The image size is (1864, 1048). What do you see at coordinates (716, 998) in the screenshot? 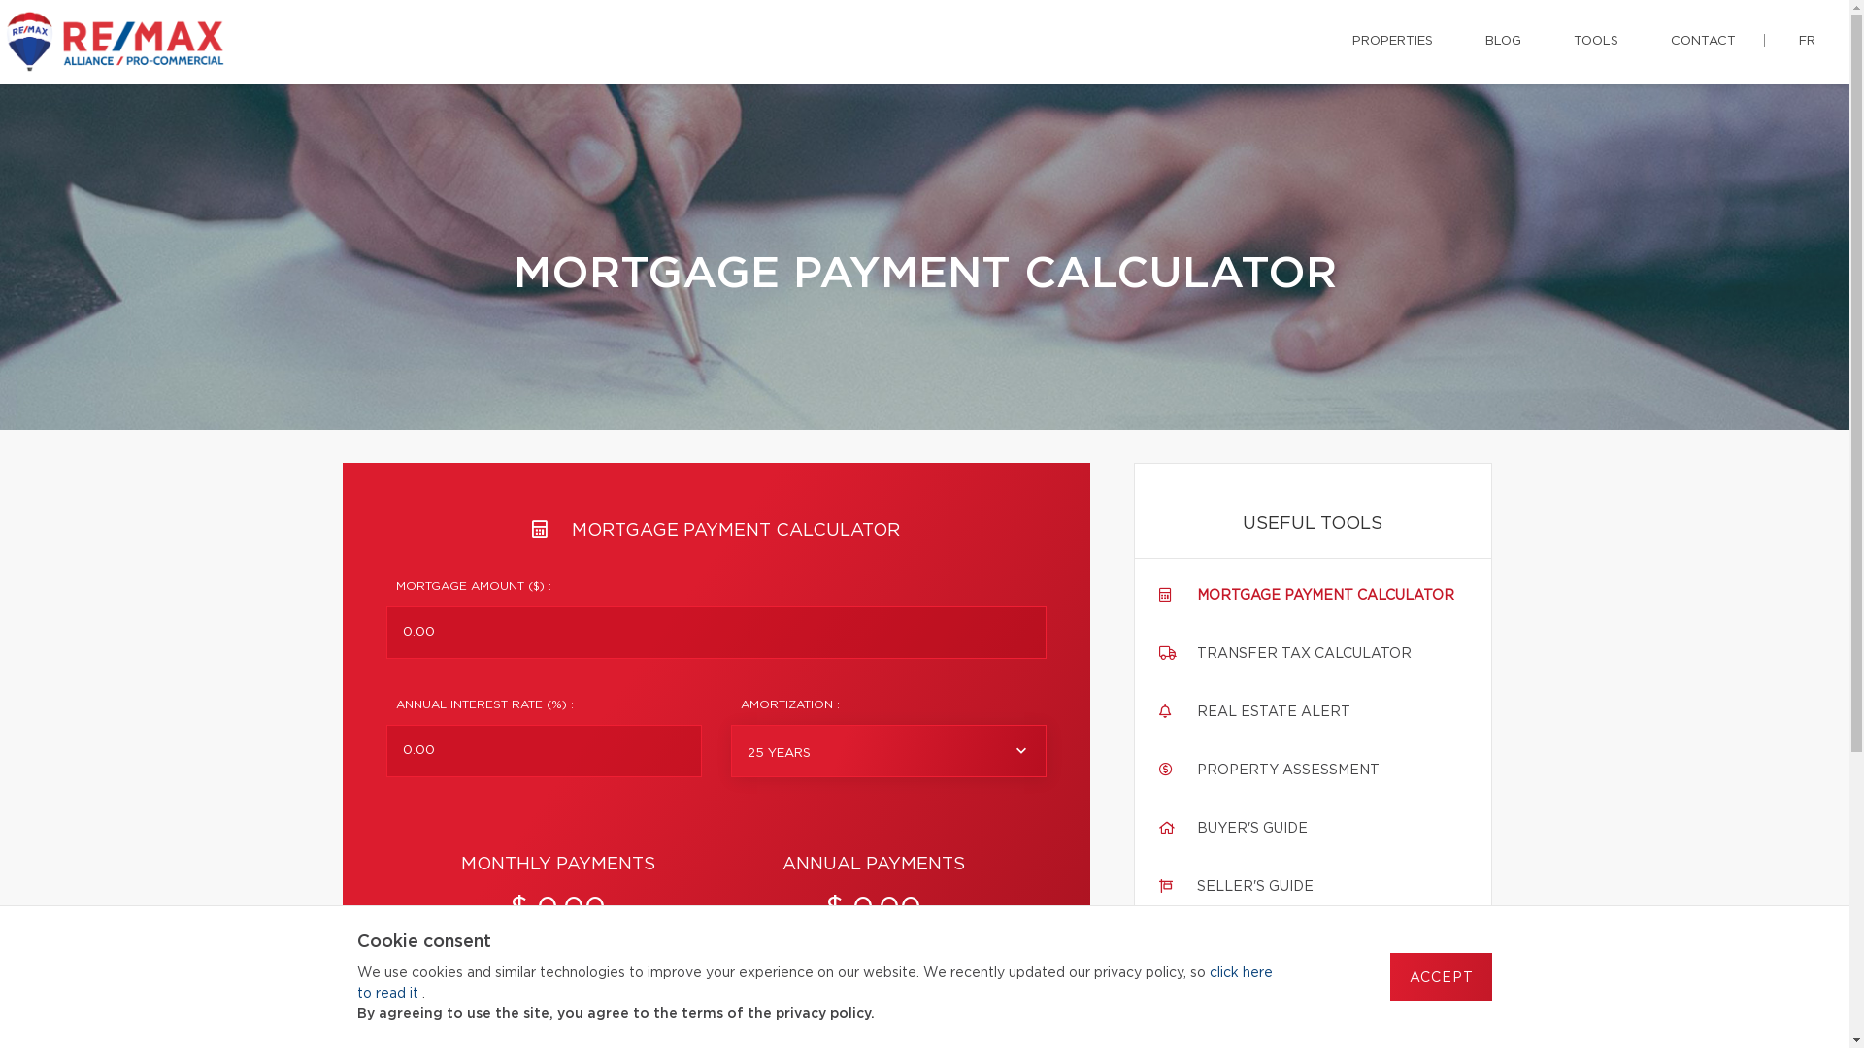
I see `CALCULATE MY PAYMENTS ` at bounding box center [716, 998].